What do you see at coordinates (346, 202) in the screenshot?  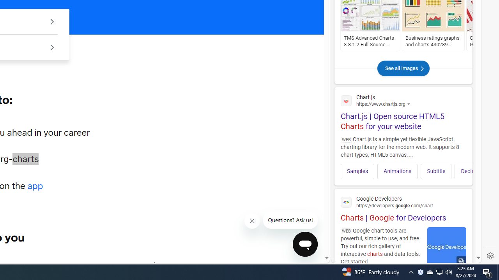 I see `Global web icon` at bounding box center [346, 202].